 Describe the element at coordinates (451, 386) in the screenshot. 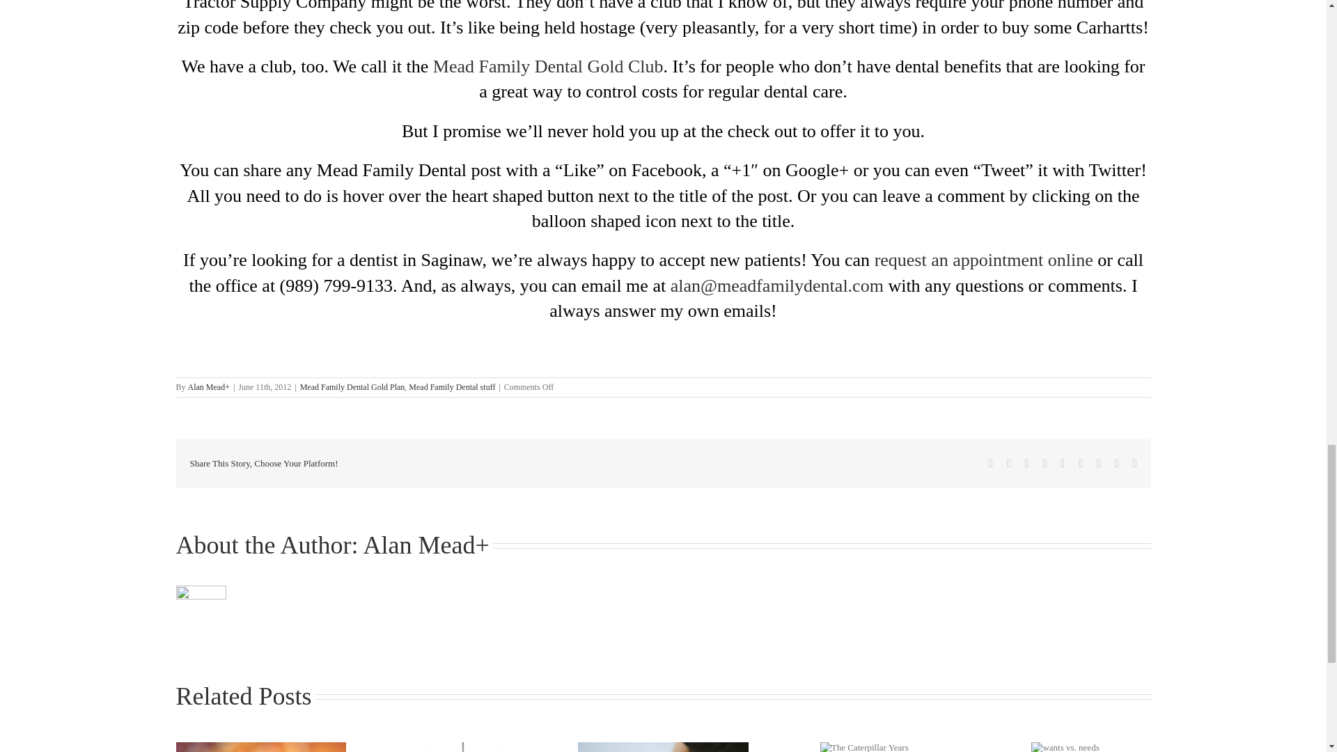

I see `Mead Family Dental stuff` at that location.